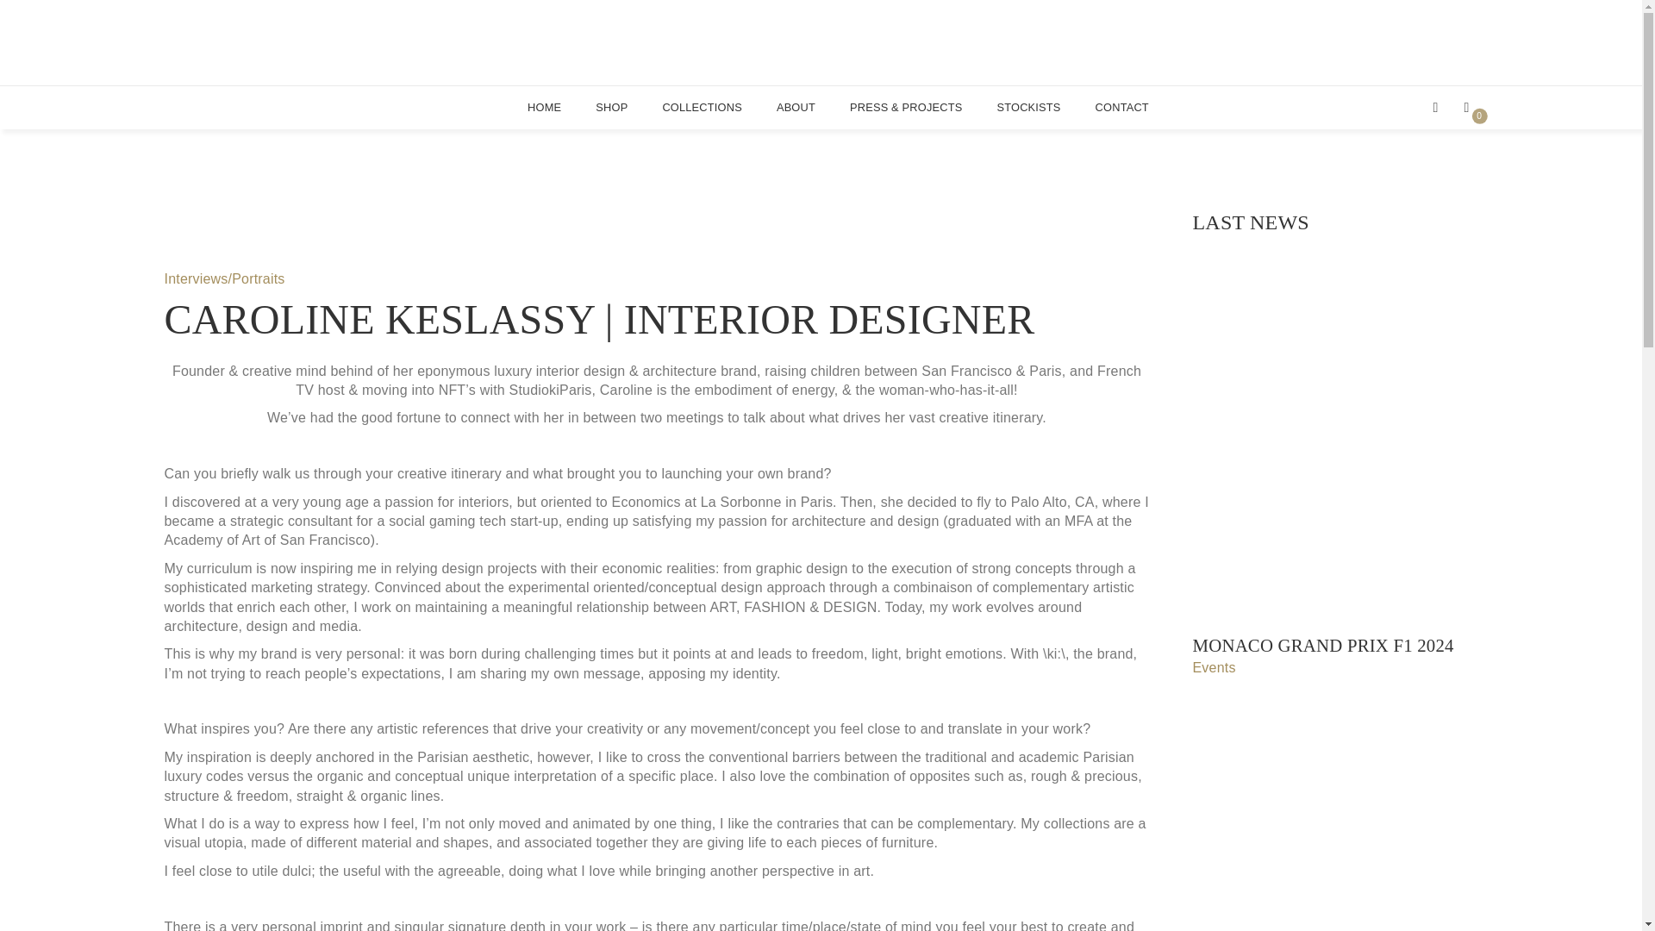 The height and width of the screenshot is (931, 1655). I want to click on Back to Home, so click(1027, 107).